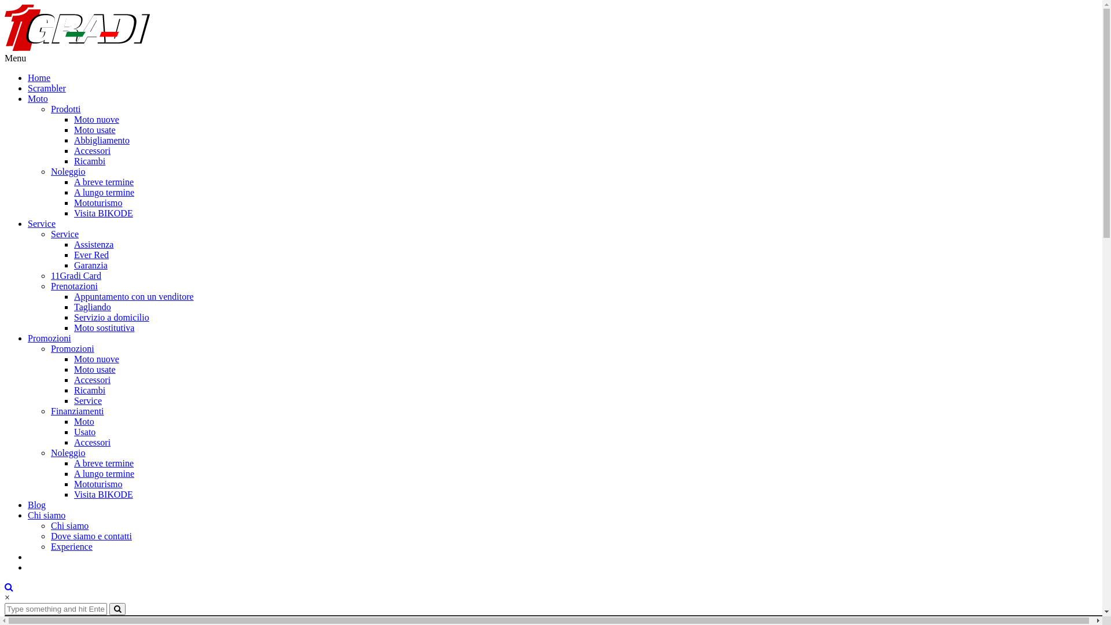 The image size is (1111, 625). I want to click on Accessori, so click(93, 150).